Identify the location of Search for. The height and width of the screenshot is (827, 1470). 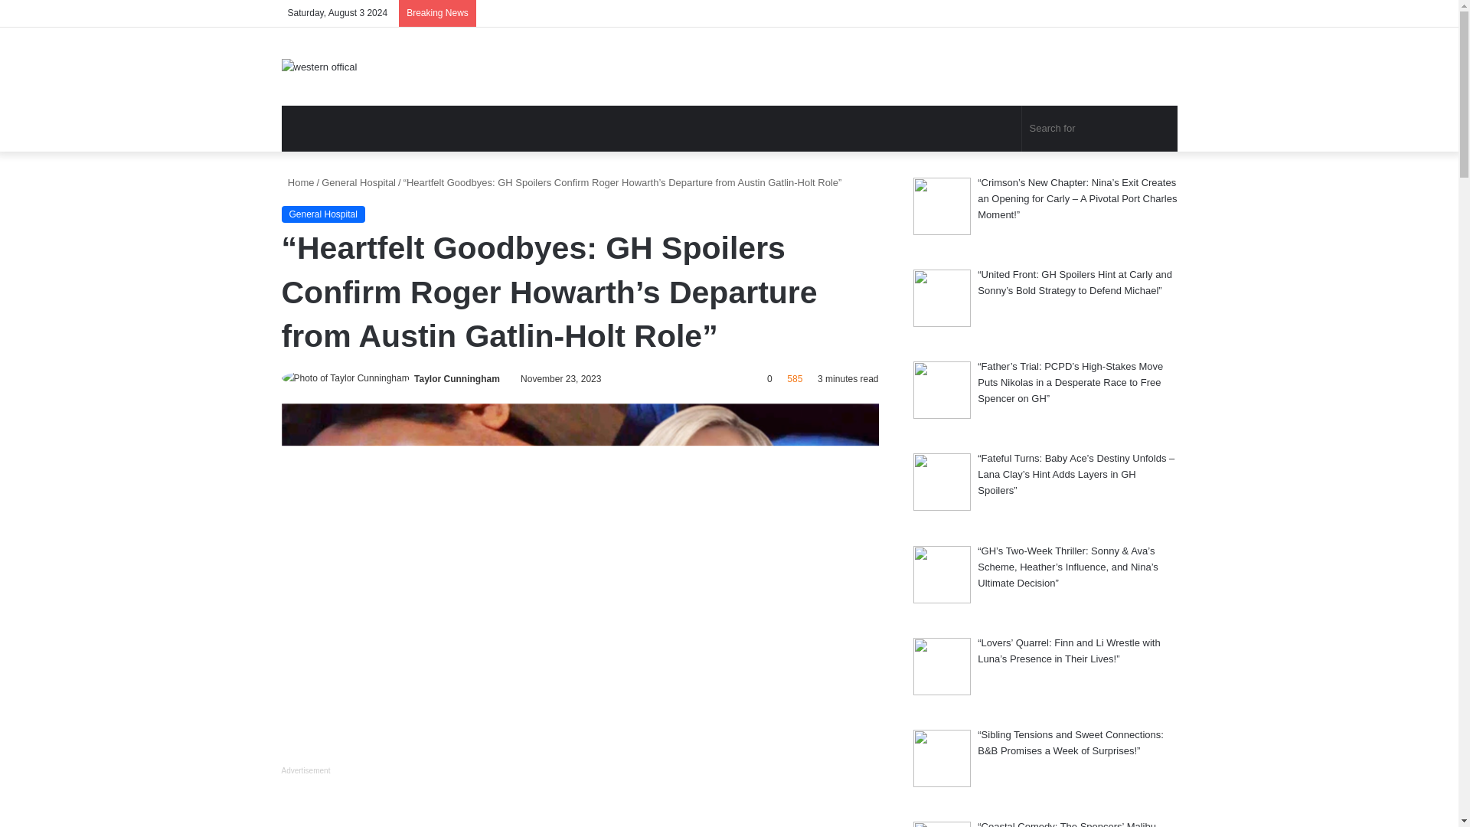
(1099, 129).